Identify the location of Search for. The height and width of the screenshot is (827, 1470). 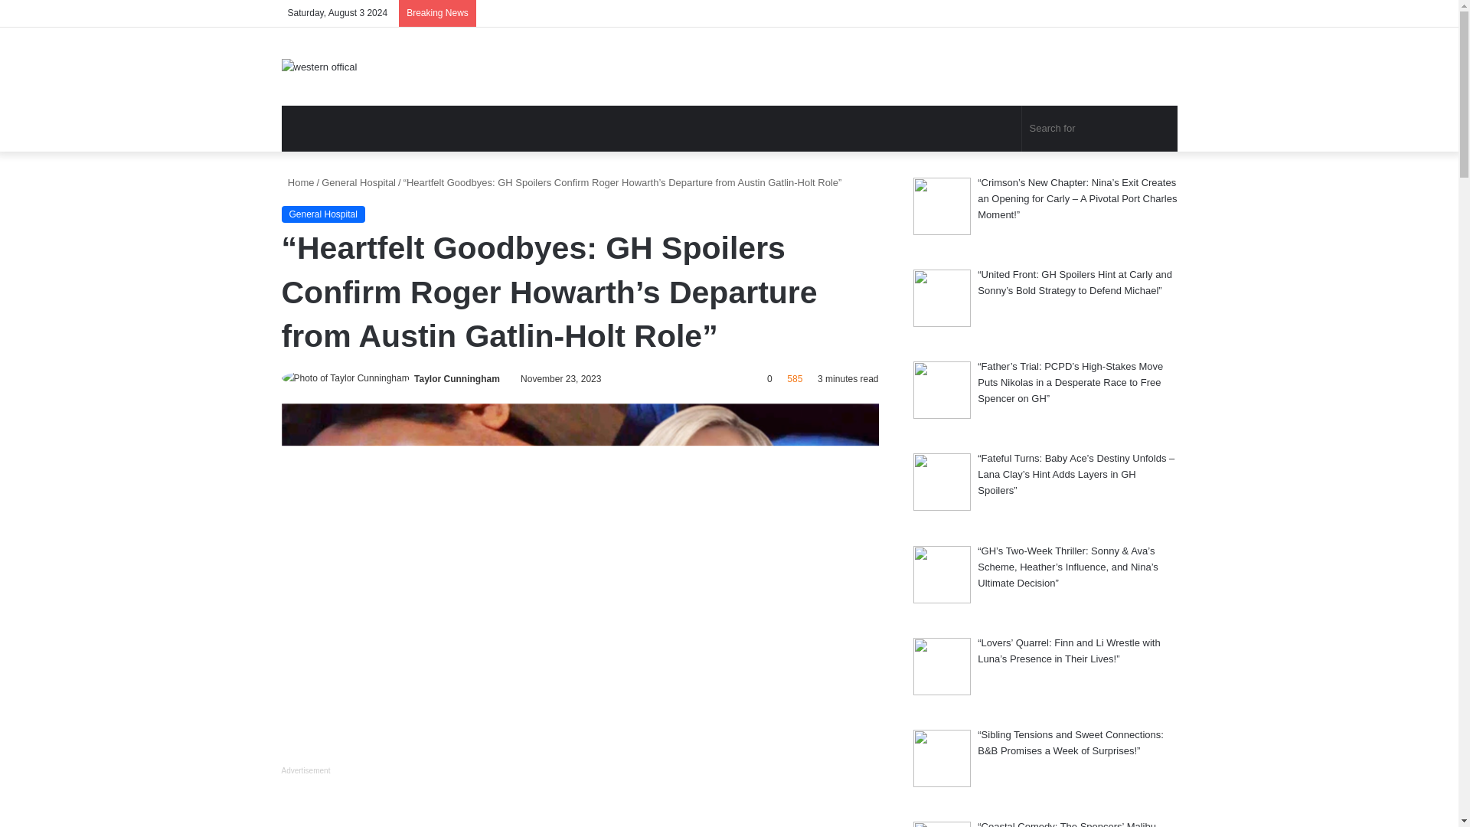
(1099, 129).